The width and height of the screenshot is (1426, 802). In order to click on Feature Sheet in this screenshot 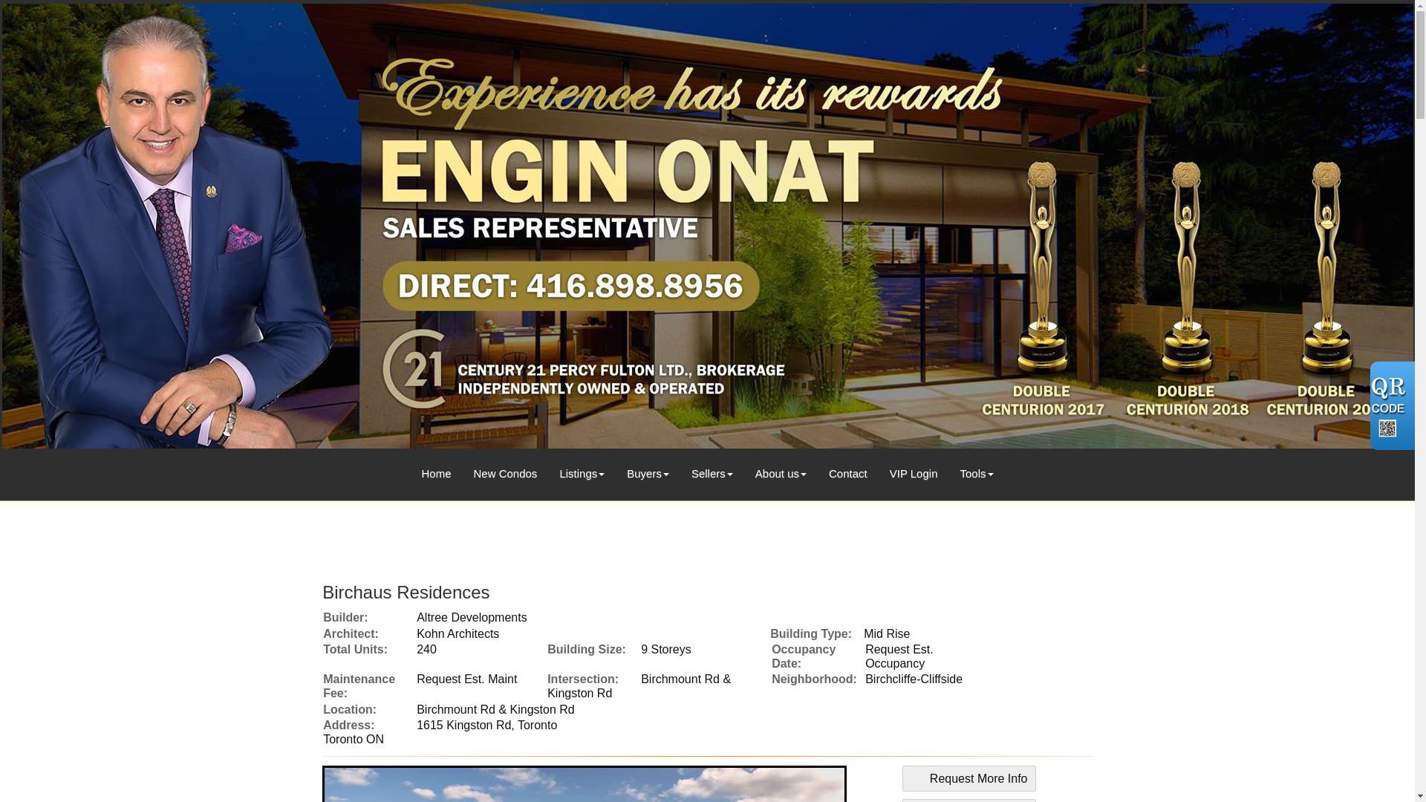, I will do `click(969, 801)`.